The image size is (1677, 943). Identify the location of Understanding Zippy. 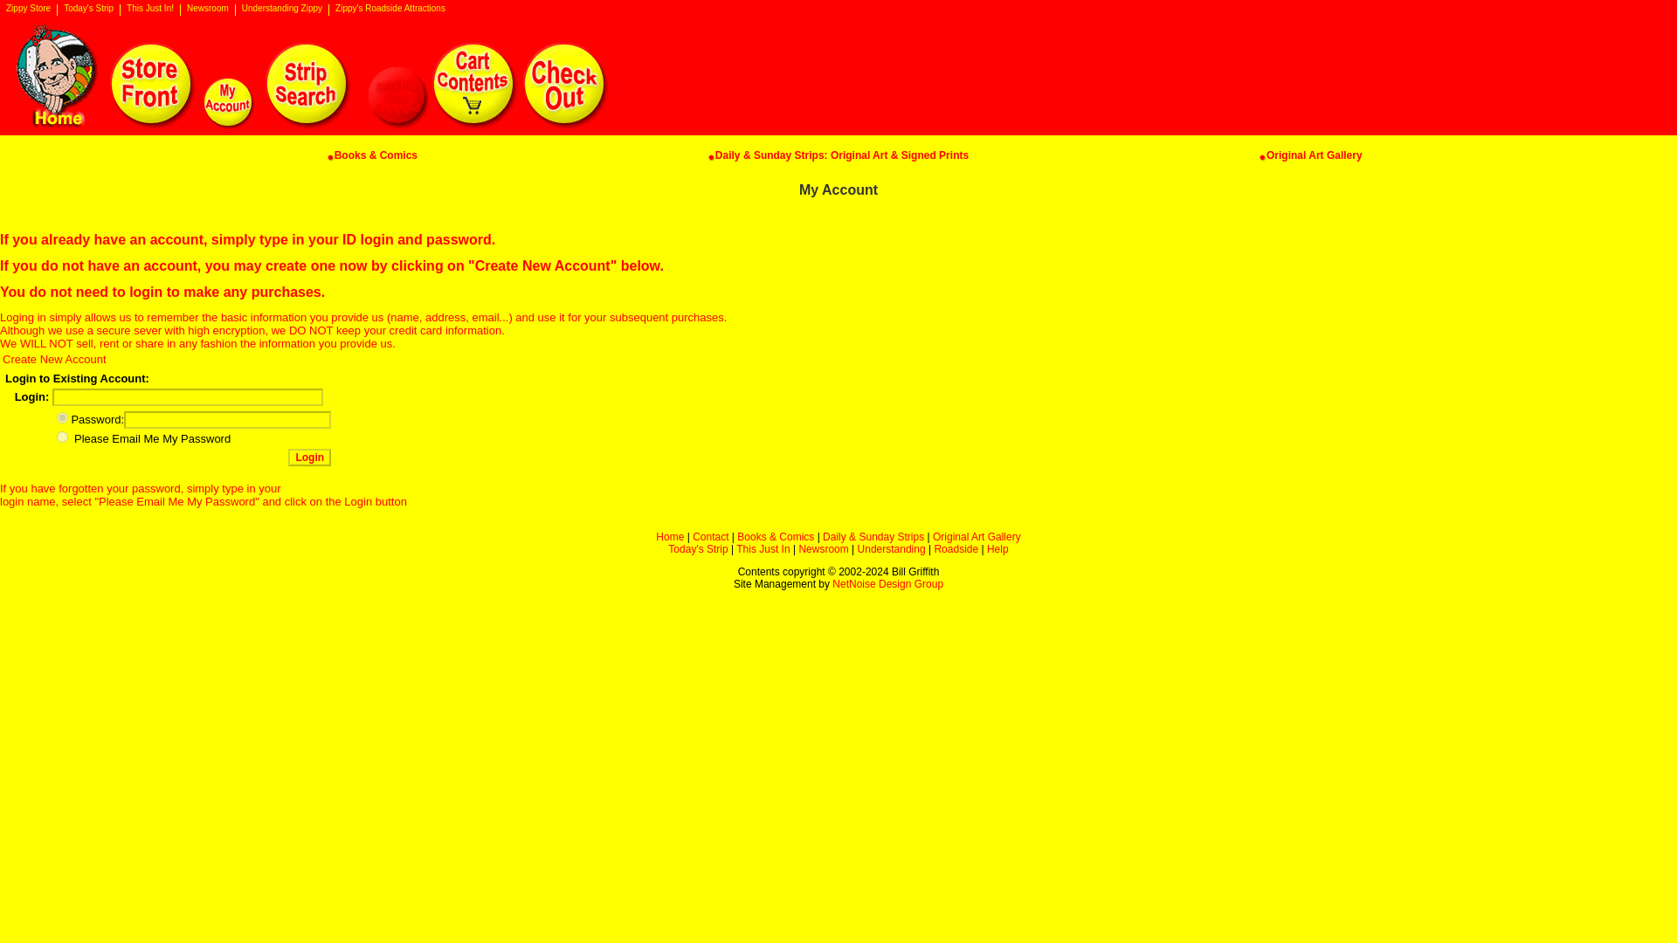
(282, 10).